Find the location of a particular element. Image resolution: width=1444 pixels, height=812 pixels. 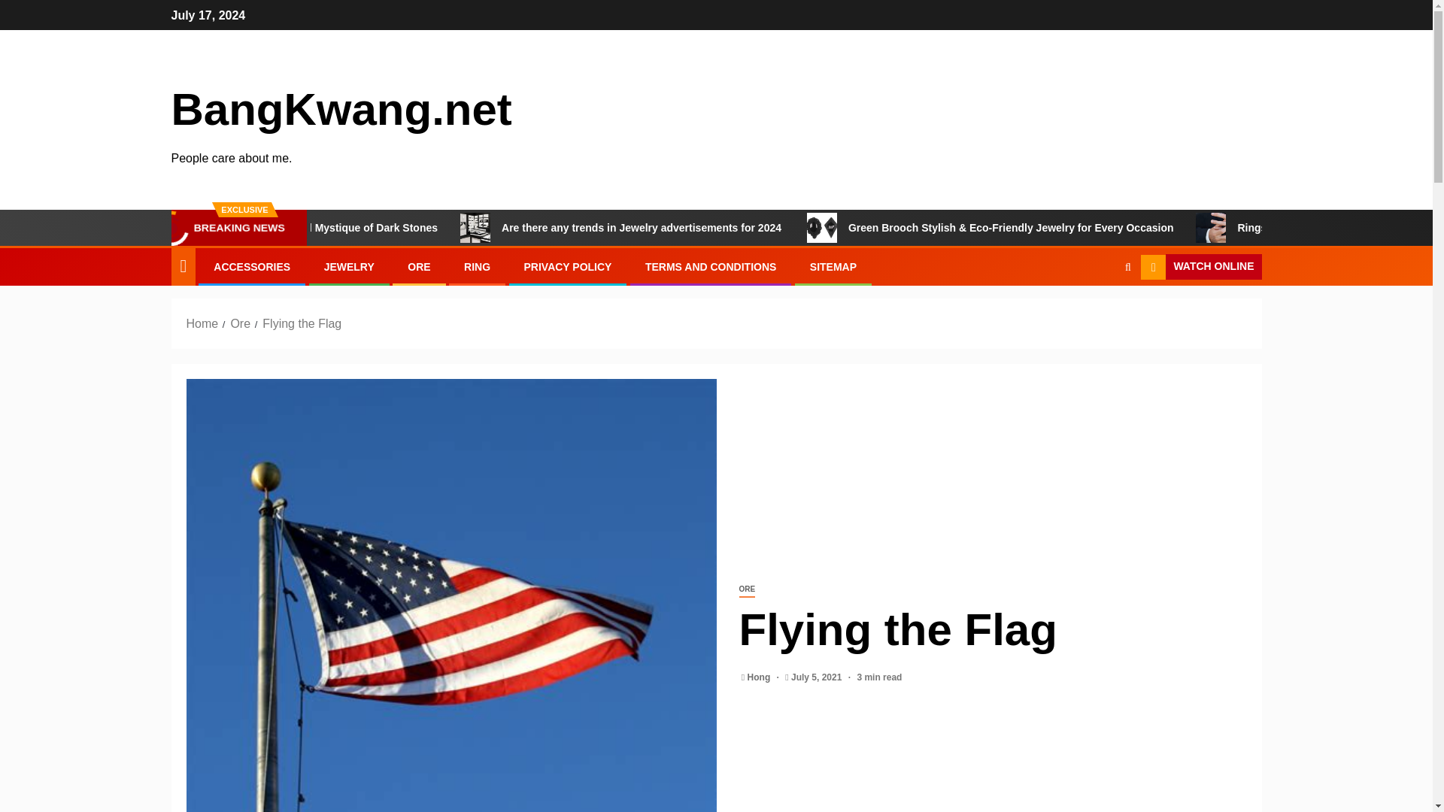

Ore is located at coordinates (239, 323).